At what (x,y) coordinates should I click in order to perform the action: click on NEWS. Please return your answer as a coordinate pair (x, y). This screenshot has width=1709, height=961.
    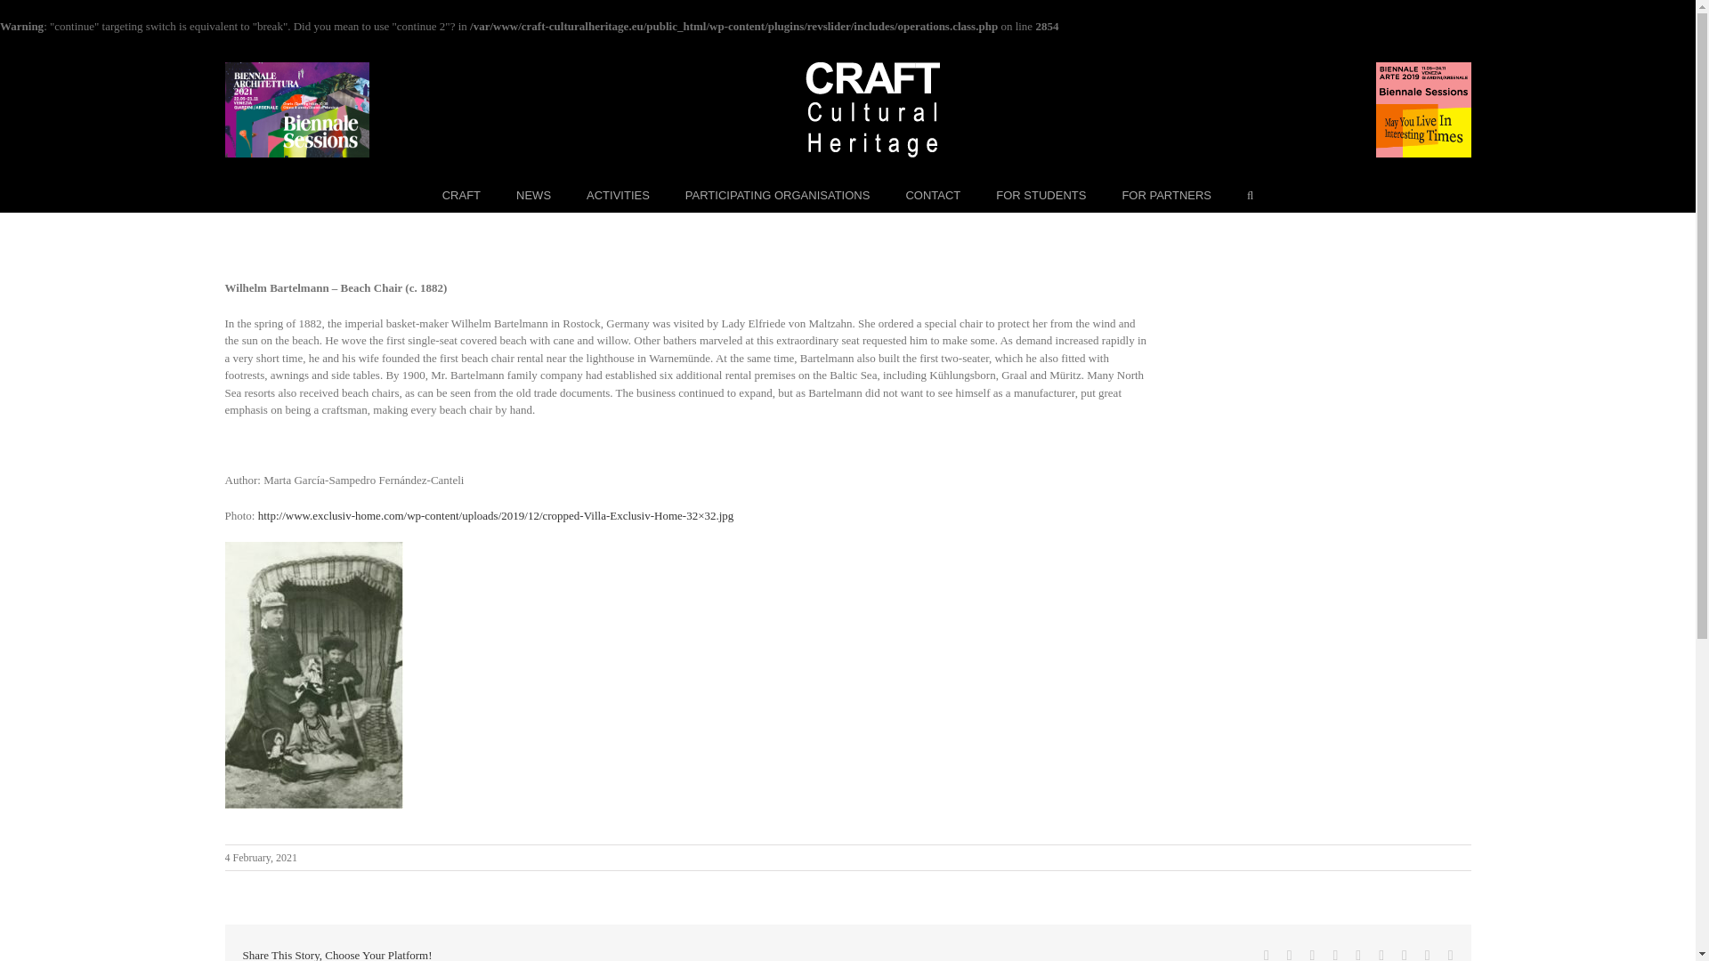
    Looking at the image, I should click on (532, 193).